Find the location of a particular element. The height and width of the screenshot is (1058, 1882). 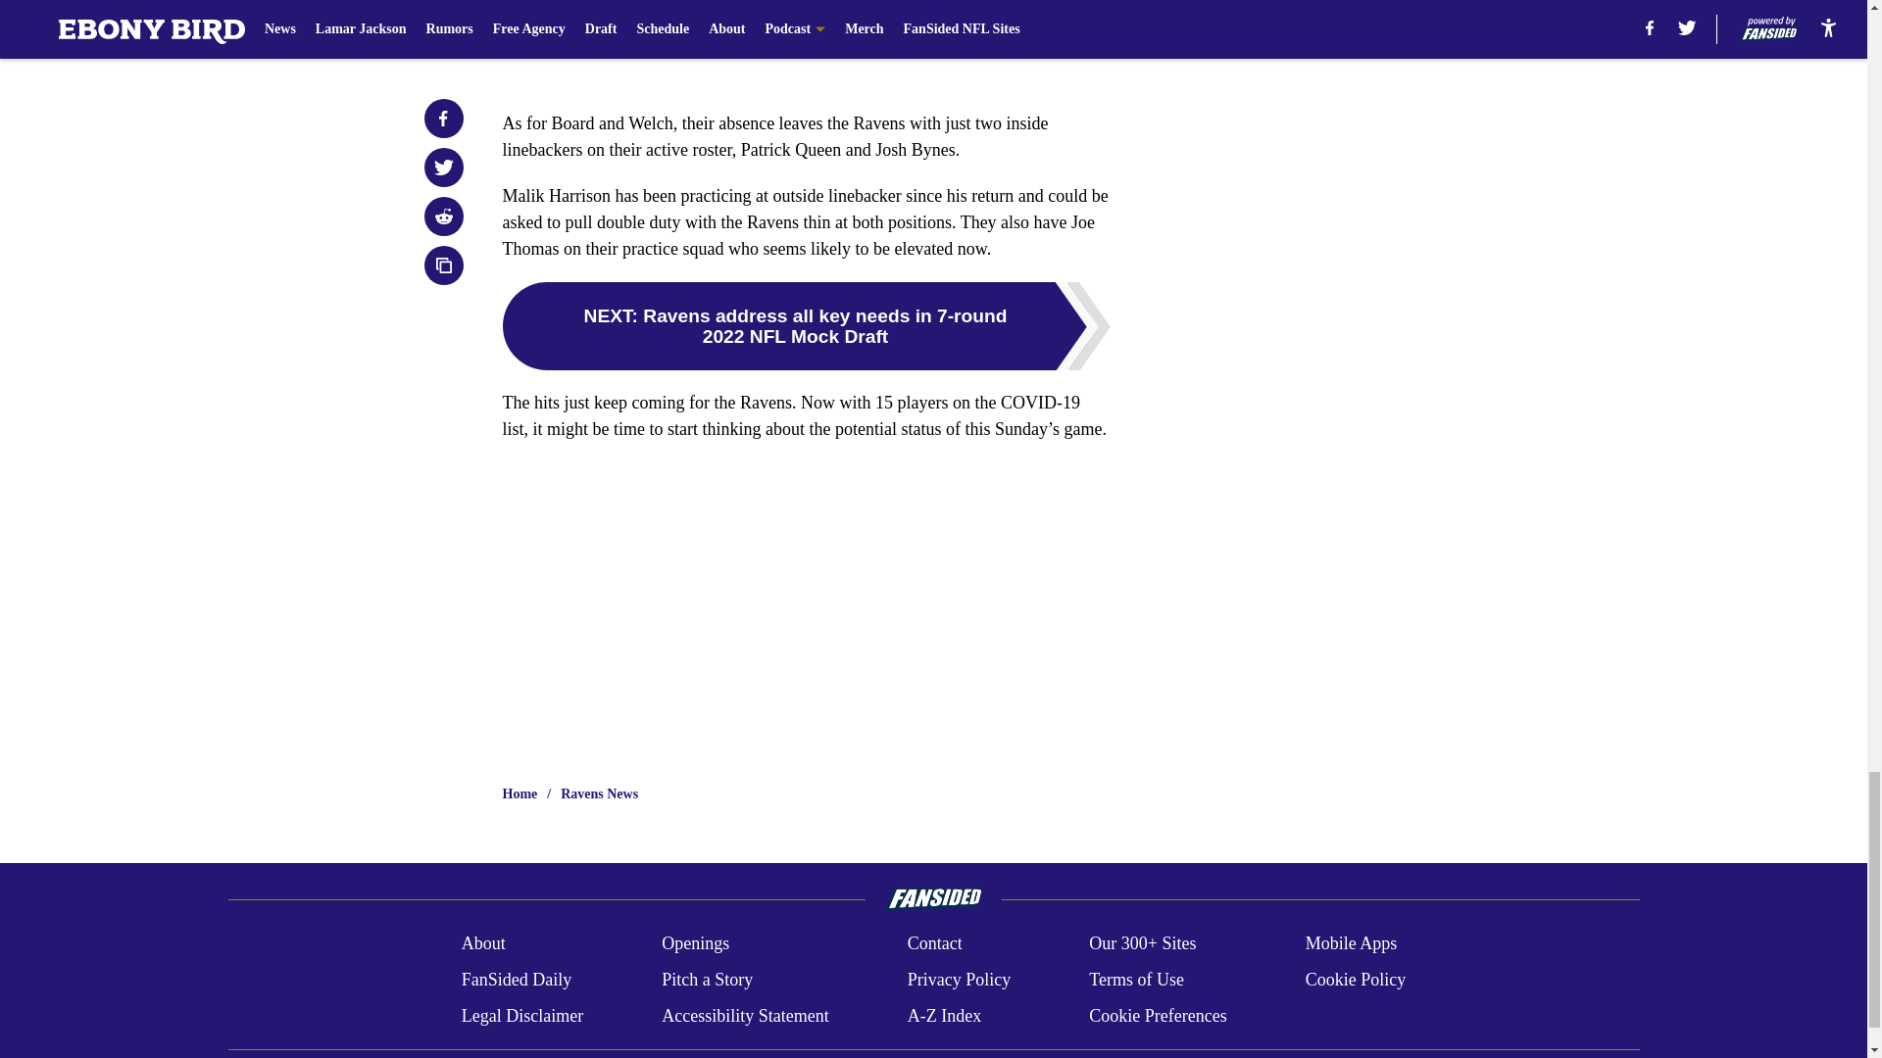

Pitch a Story is located at coordinates (708, 980).